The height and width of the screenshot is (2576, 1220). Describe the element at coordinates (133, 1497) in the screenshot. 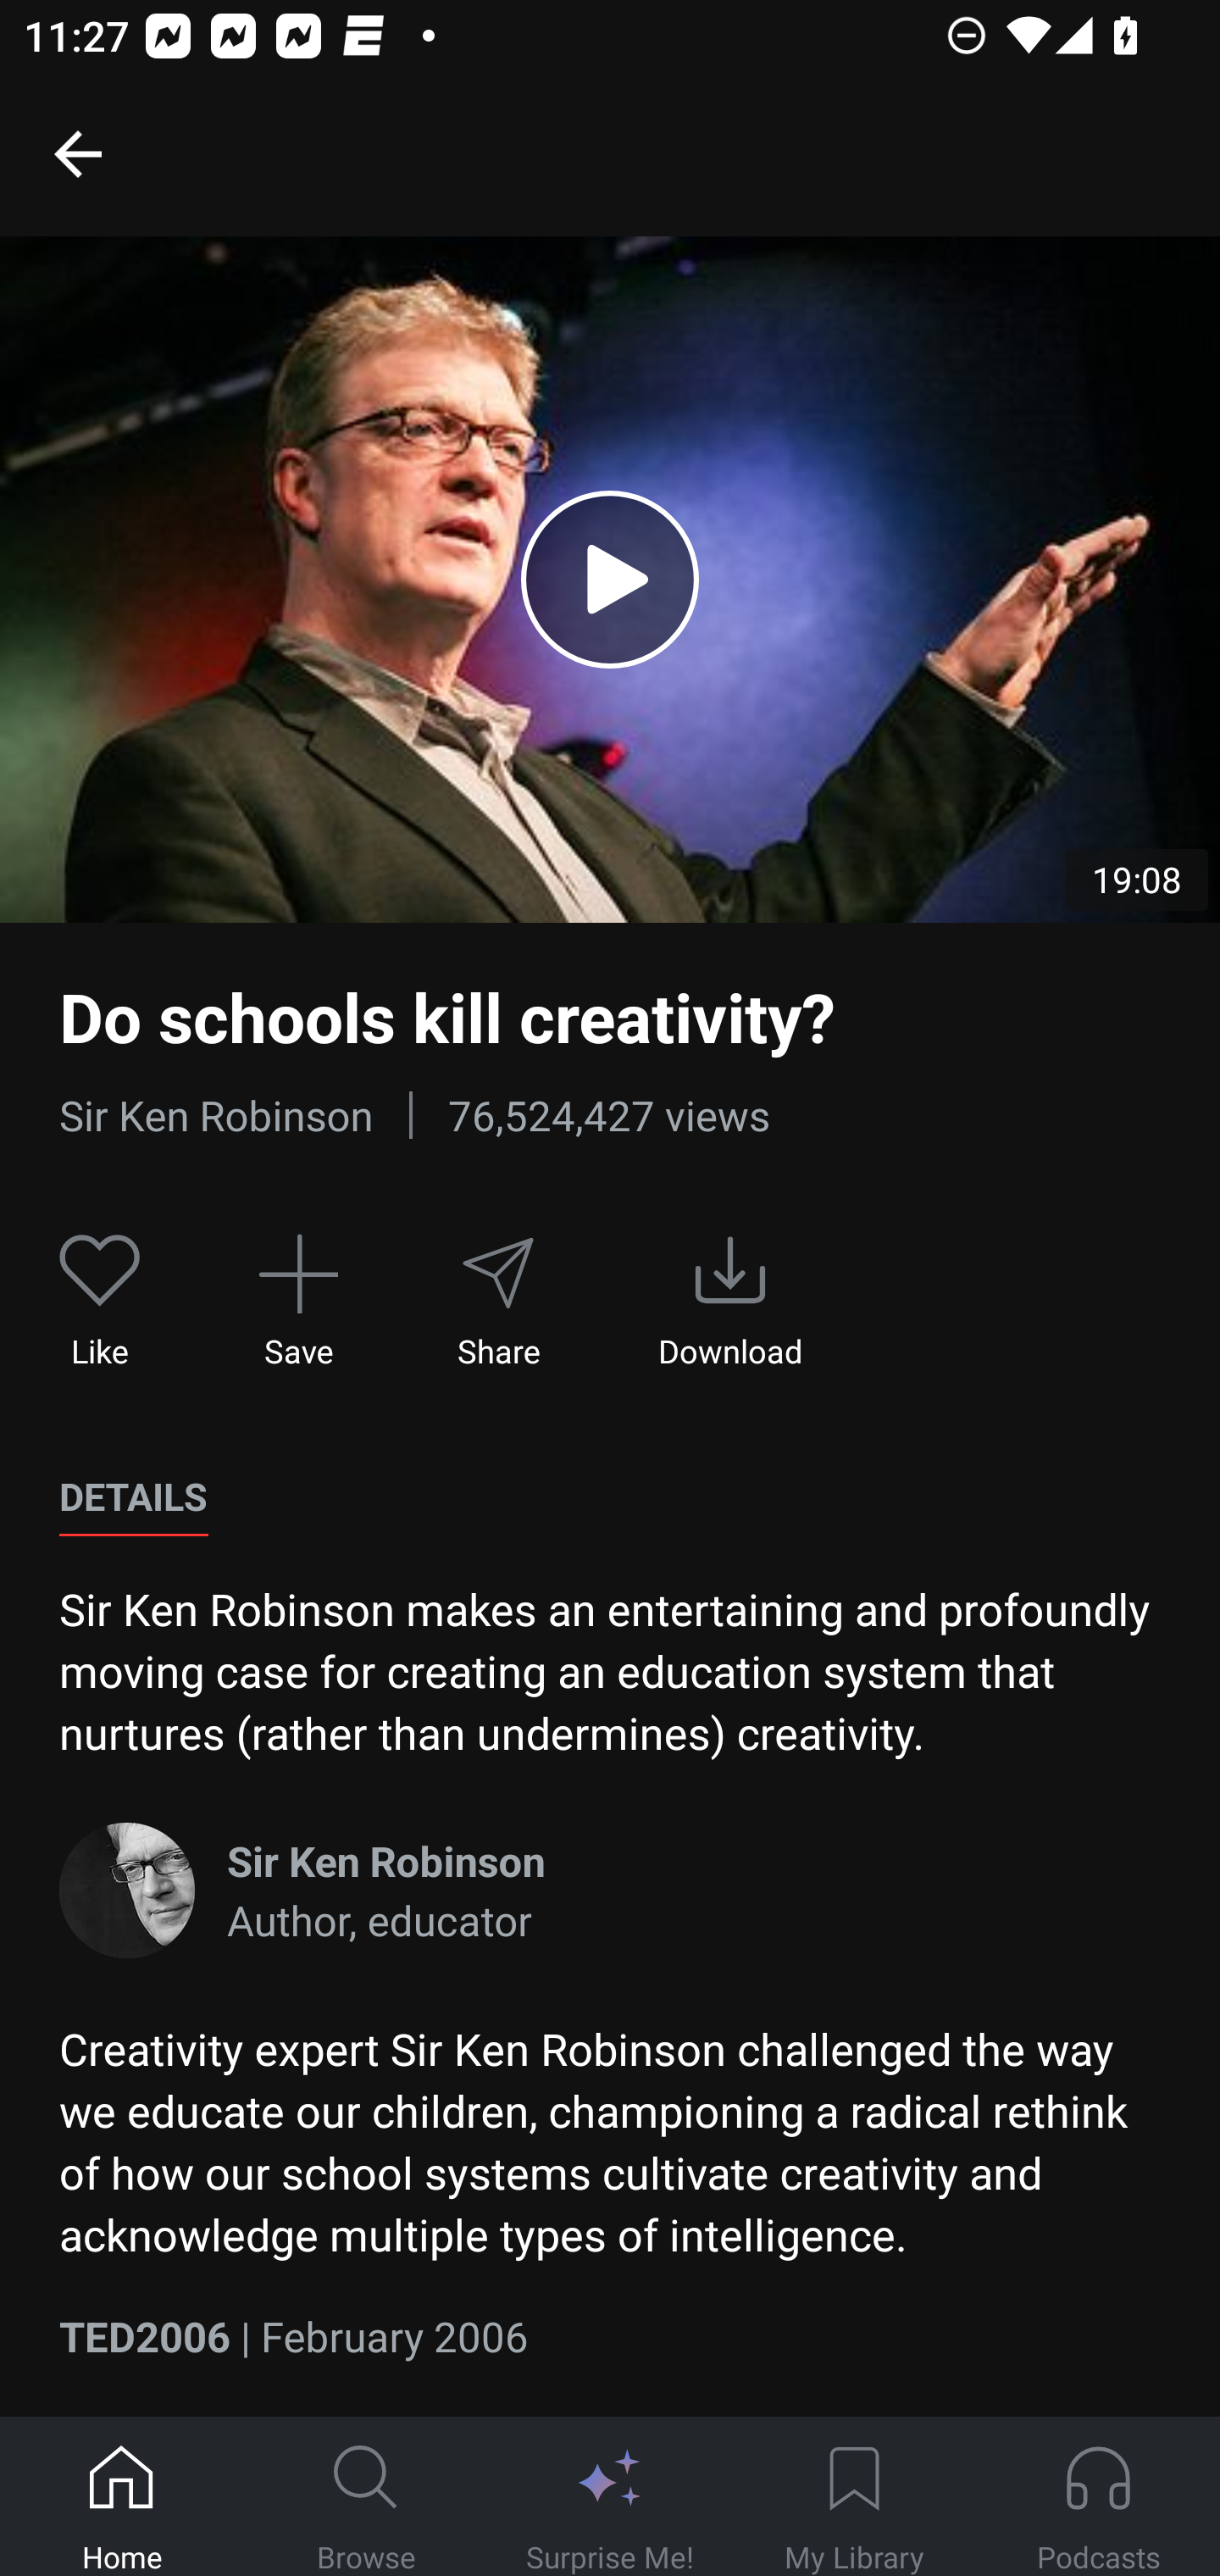

I see `DETAILS` at that location.